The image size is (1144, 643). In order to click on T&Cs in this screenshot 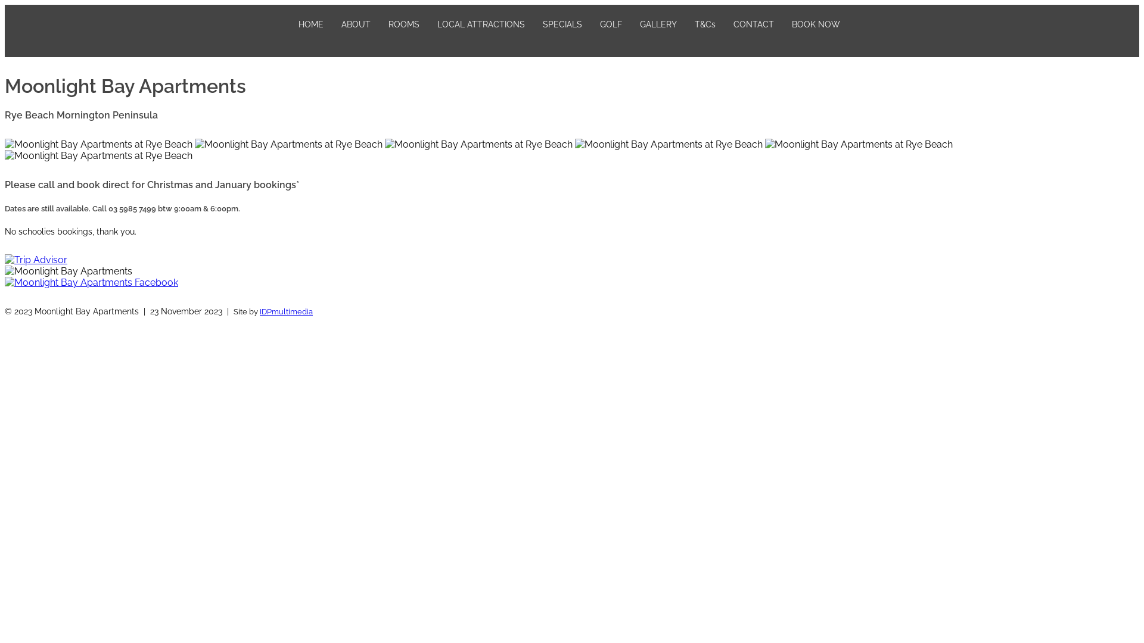, I will do `click(705, 24)`.